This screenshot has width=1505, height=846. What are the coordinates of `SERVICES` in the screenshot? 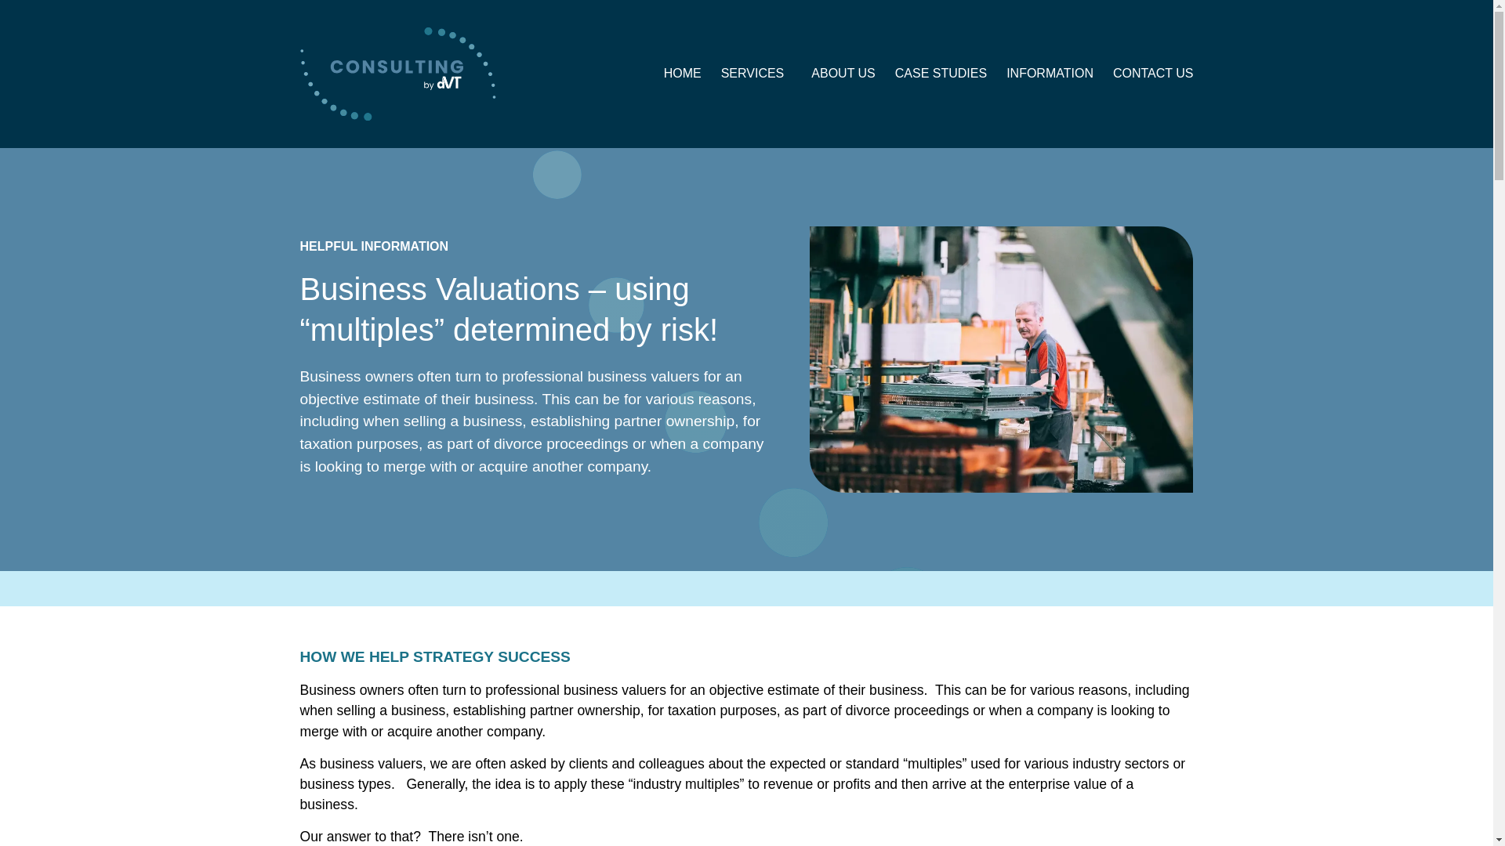 It's located at (756, 74).